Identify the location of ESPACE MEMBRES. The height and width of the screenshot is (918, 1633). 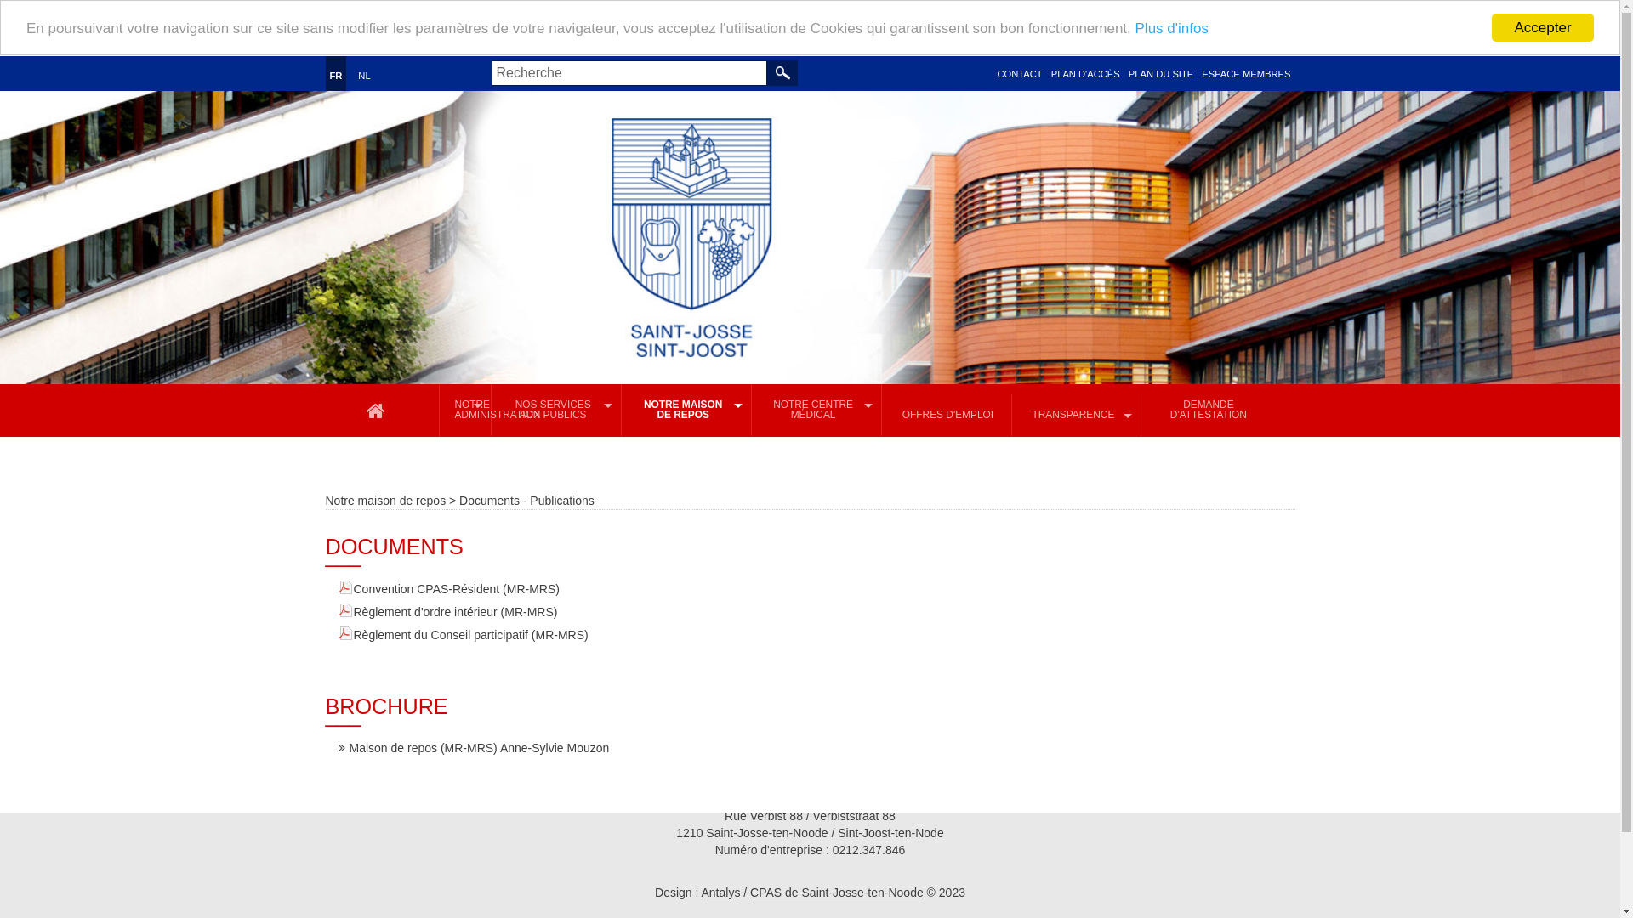
(1246, 74).